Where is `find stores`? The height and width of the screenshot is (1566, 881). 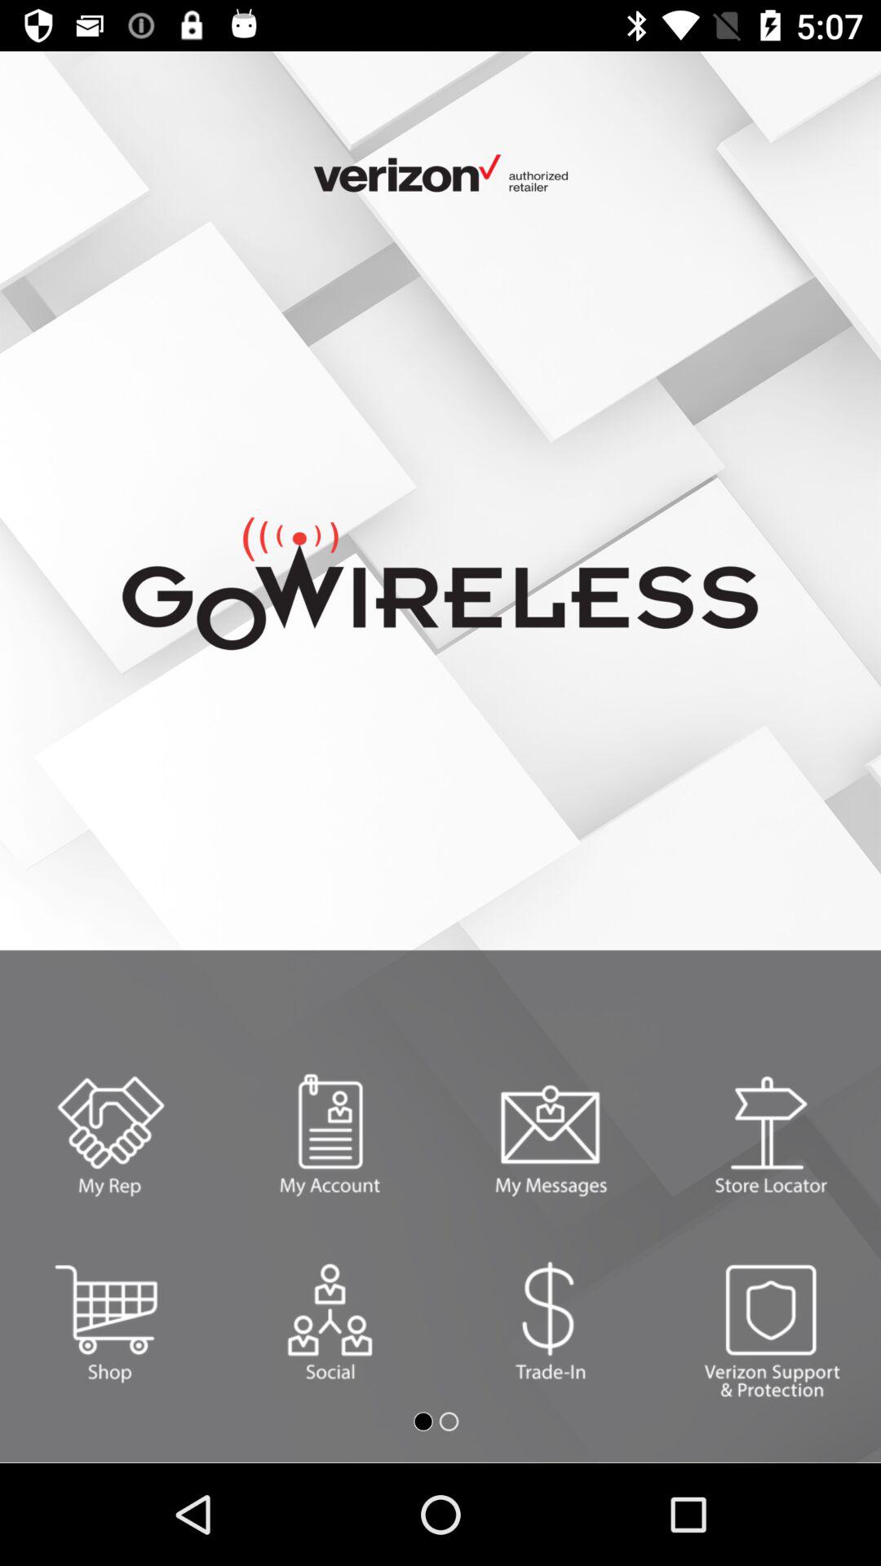 find stores is located at coordinates (771, 1135).